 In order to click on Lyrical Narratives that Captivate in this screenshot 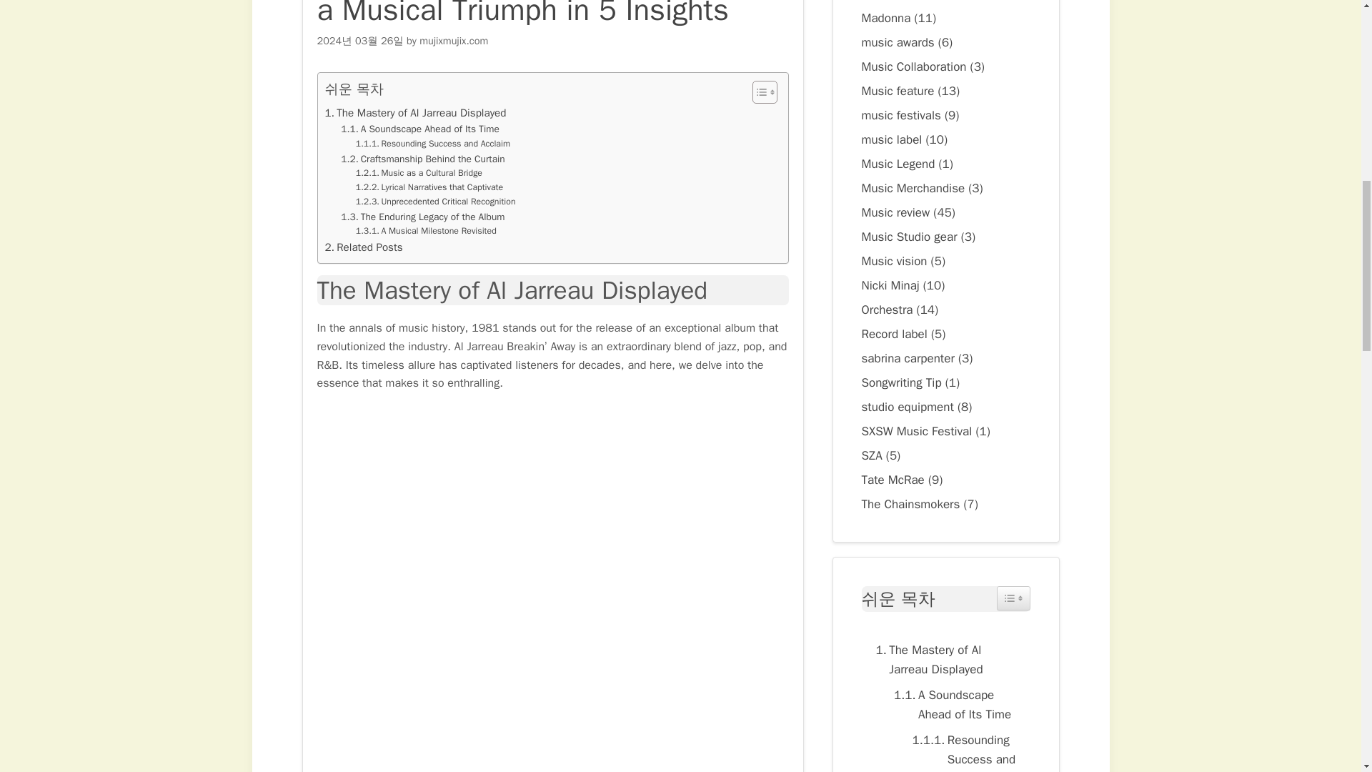, I will do `click(429, 187)`.